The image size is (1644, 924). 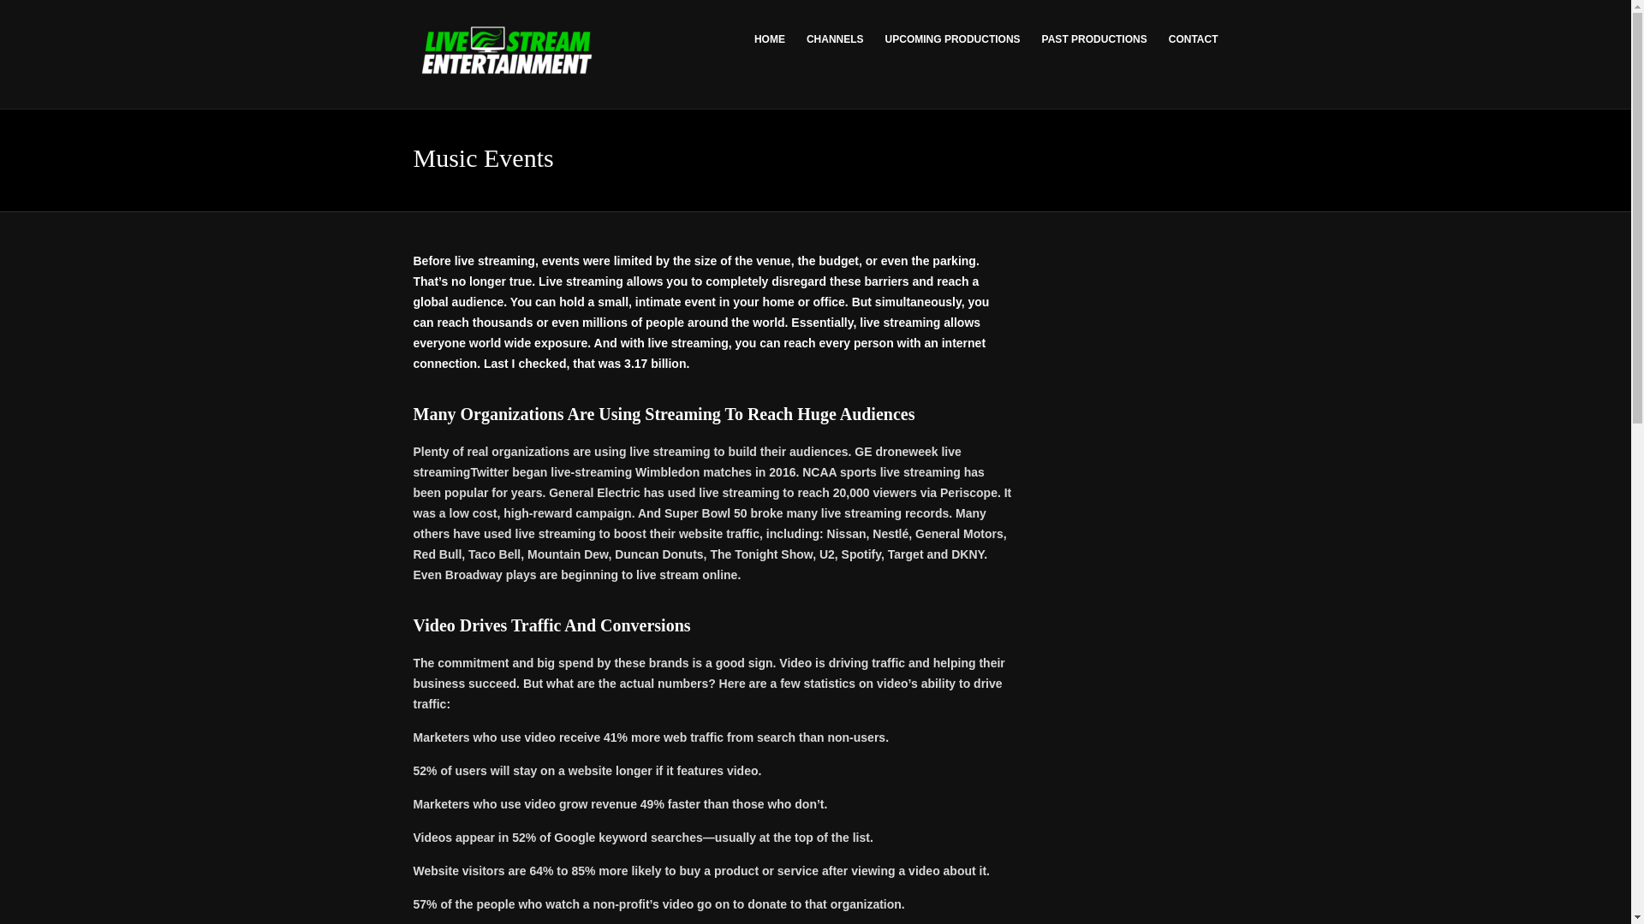 What do you see at coordinates (1097, 39) in the screenshot?
I see `PAST PRODUCTIONS` at bounding box center [1097, 39].